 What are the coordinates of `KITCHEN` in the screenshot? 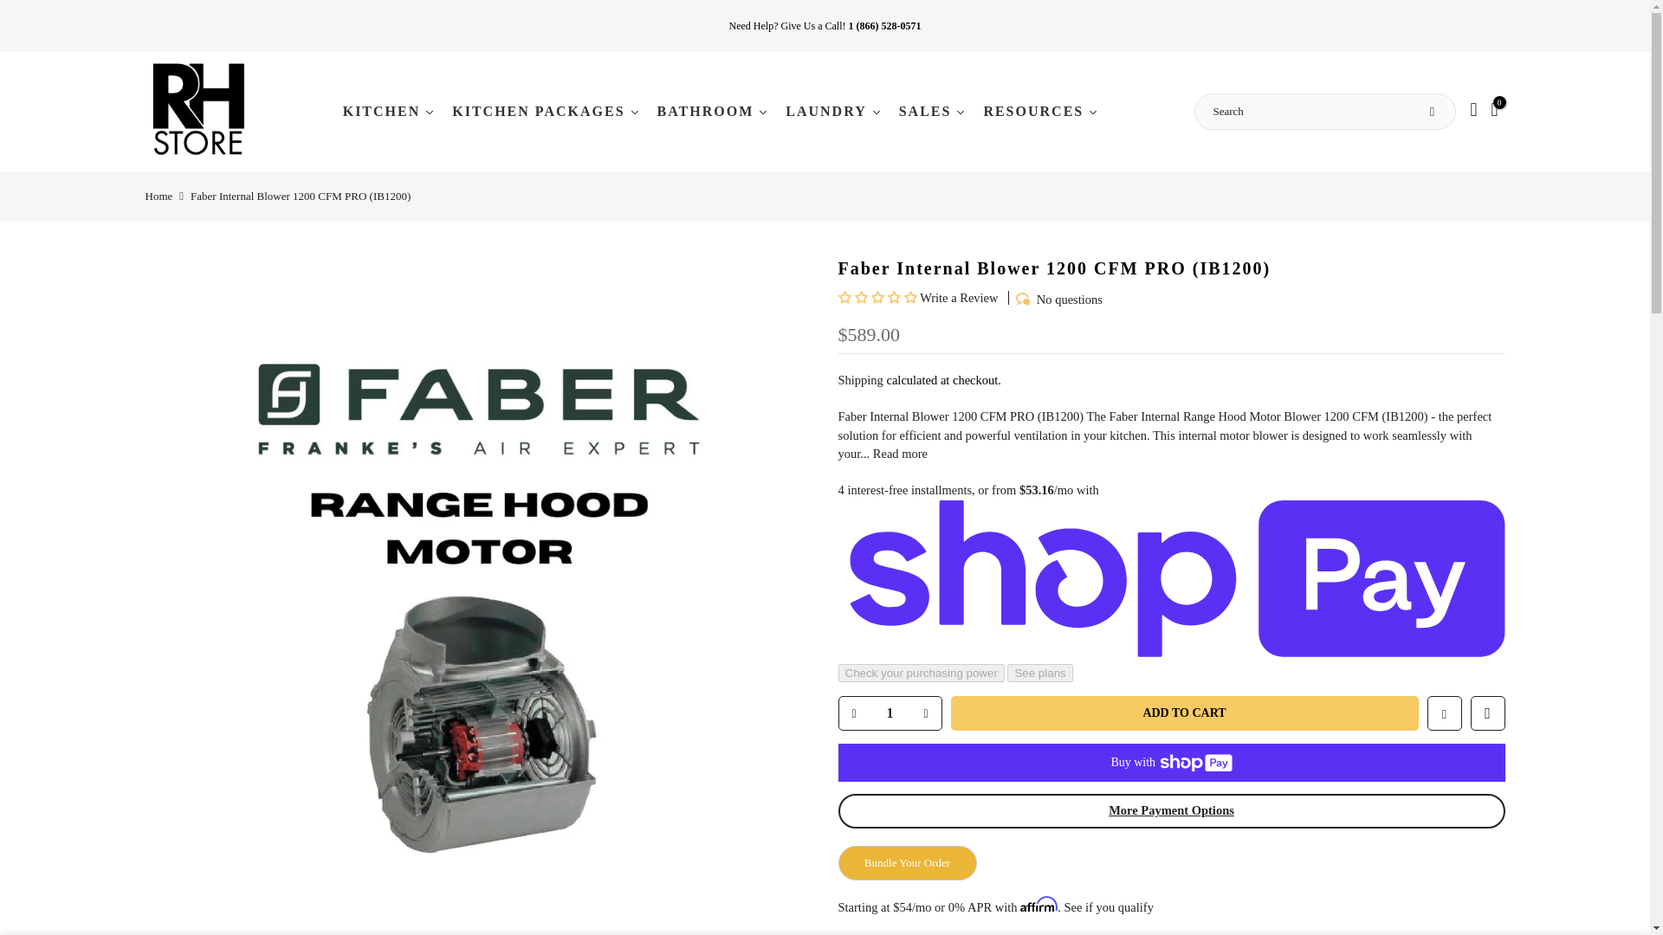 It's located at (388, 111).